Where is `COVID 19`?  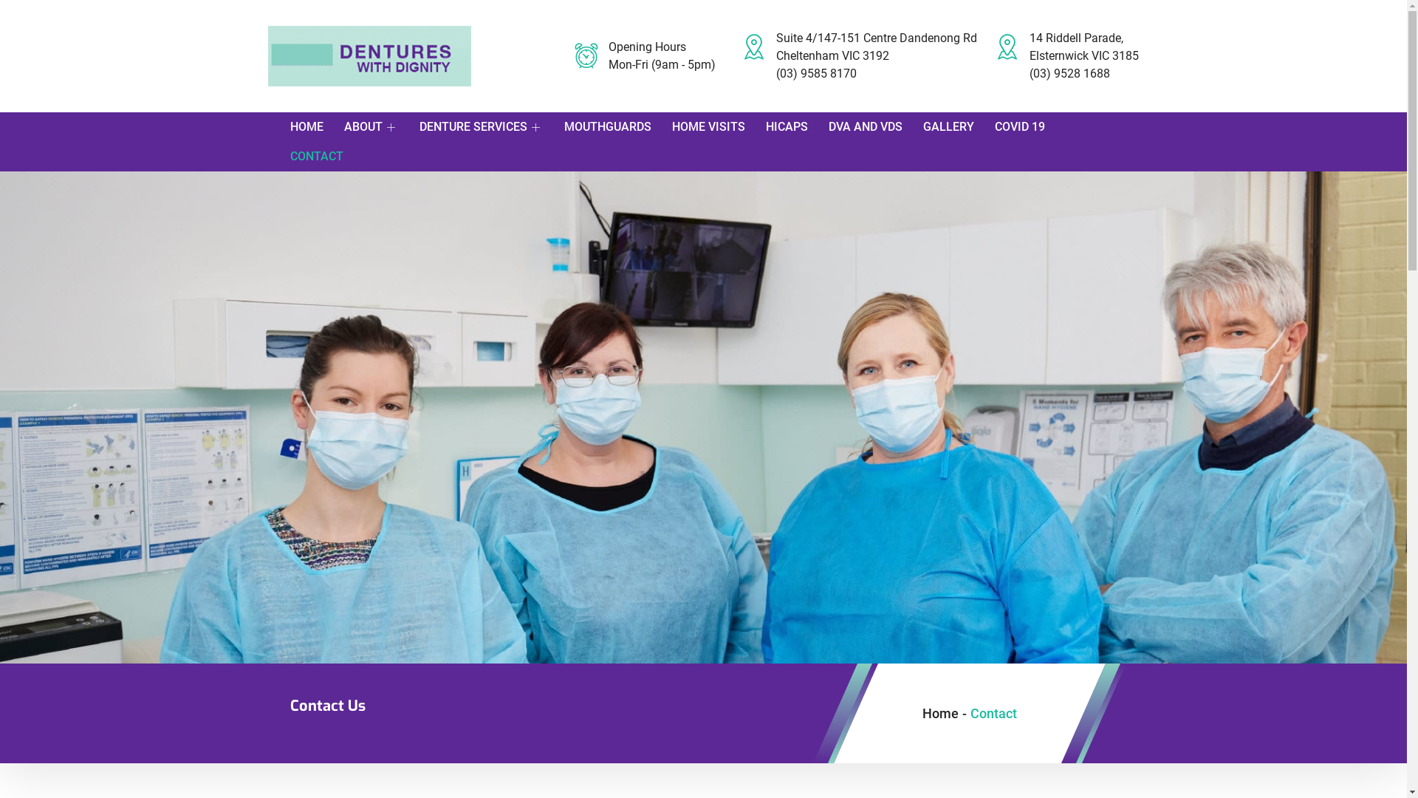
COVID 19 is located at coordinates (1030, 127).